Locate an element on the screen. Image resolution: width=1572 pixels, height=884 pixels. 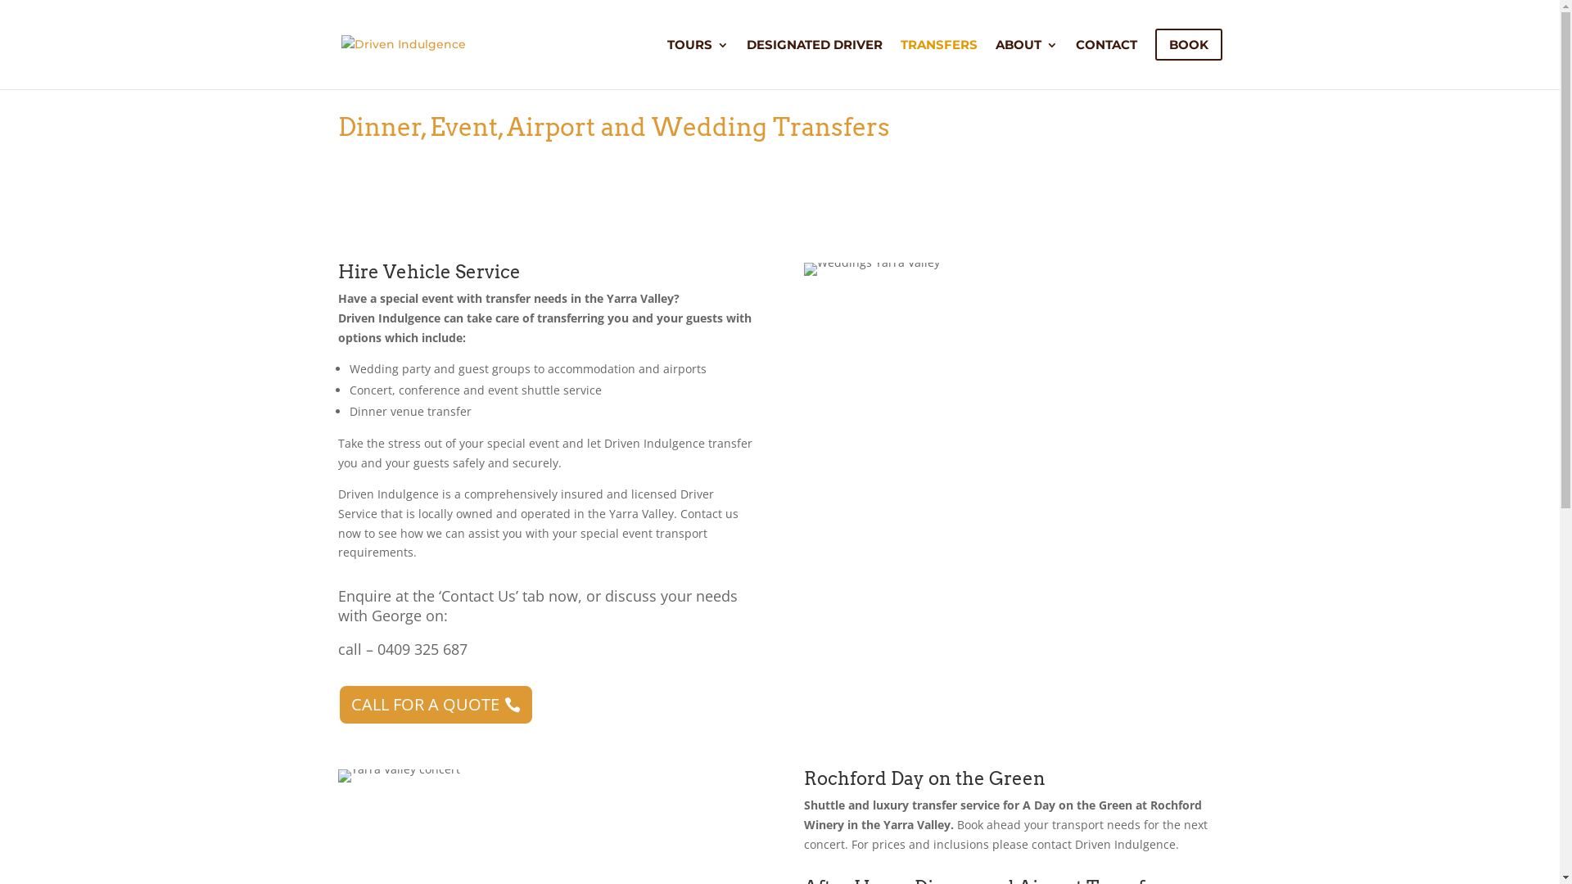
DESIGNATED DRIVER is located at coordinates (815, 59).